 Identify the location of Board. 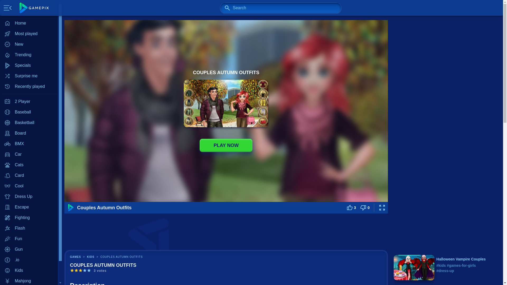
(29, 133).